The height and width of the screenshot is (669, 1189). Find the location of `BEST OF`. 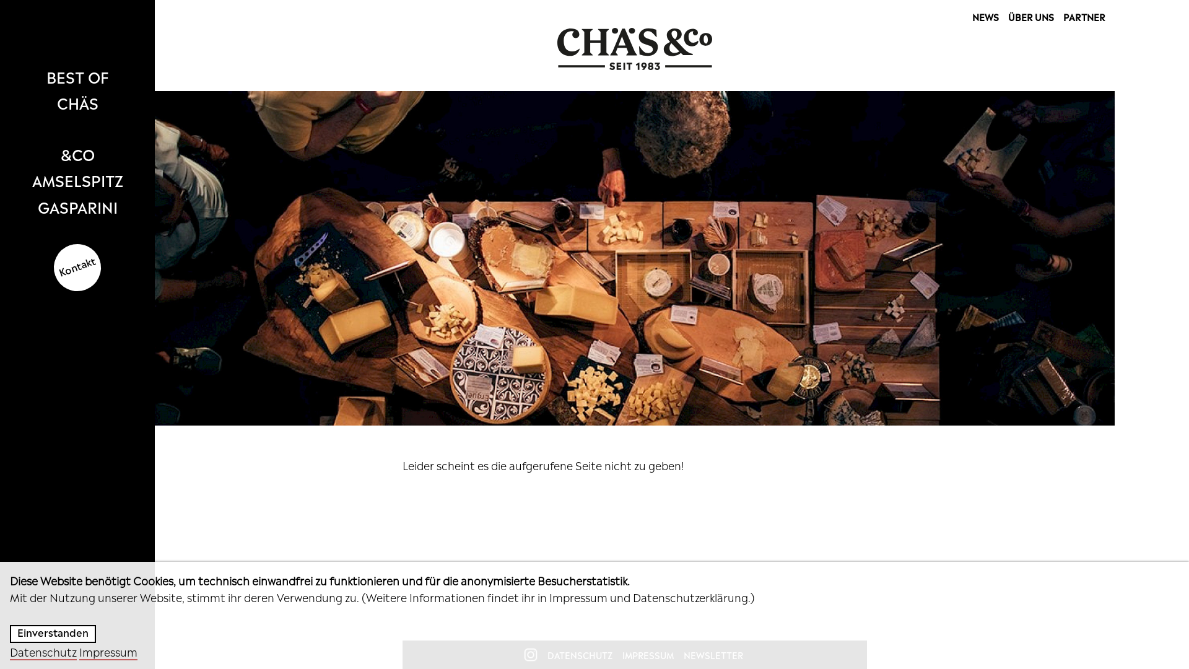

BEST OF is located at coordinates (77, 76).